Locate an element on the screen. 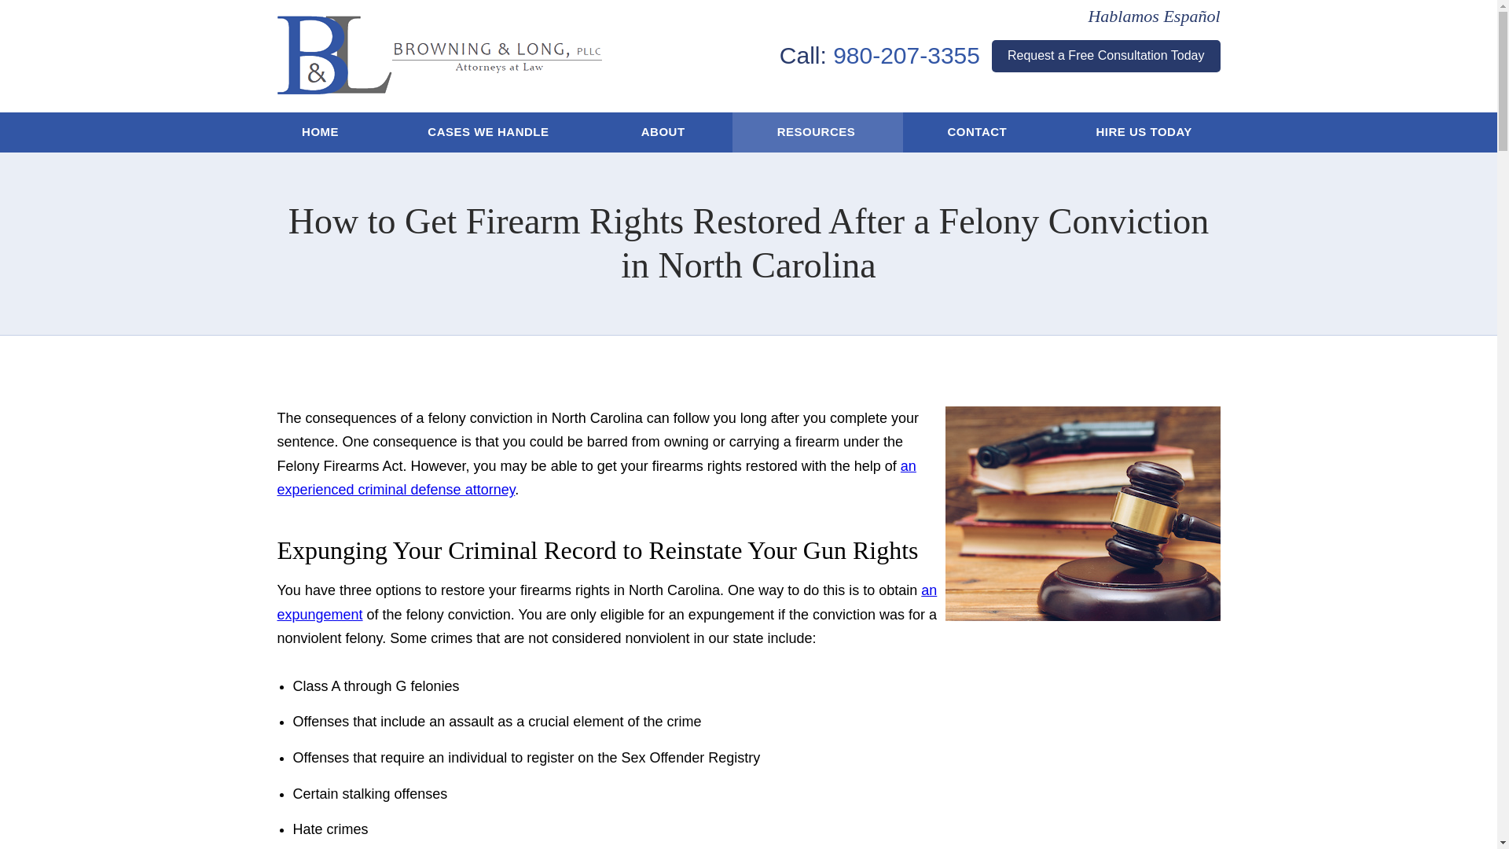 This screenshot has height=849, width=1509. ABOUT is located at coordinates (663, 132).